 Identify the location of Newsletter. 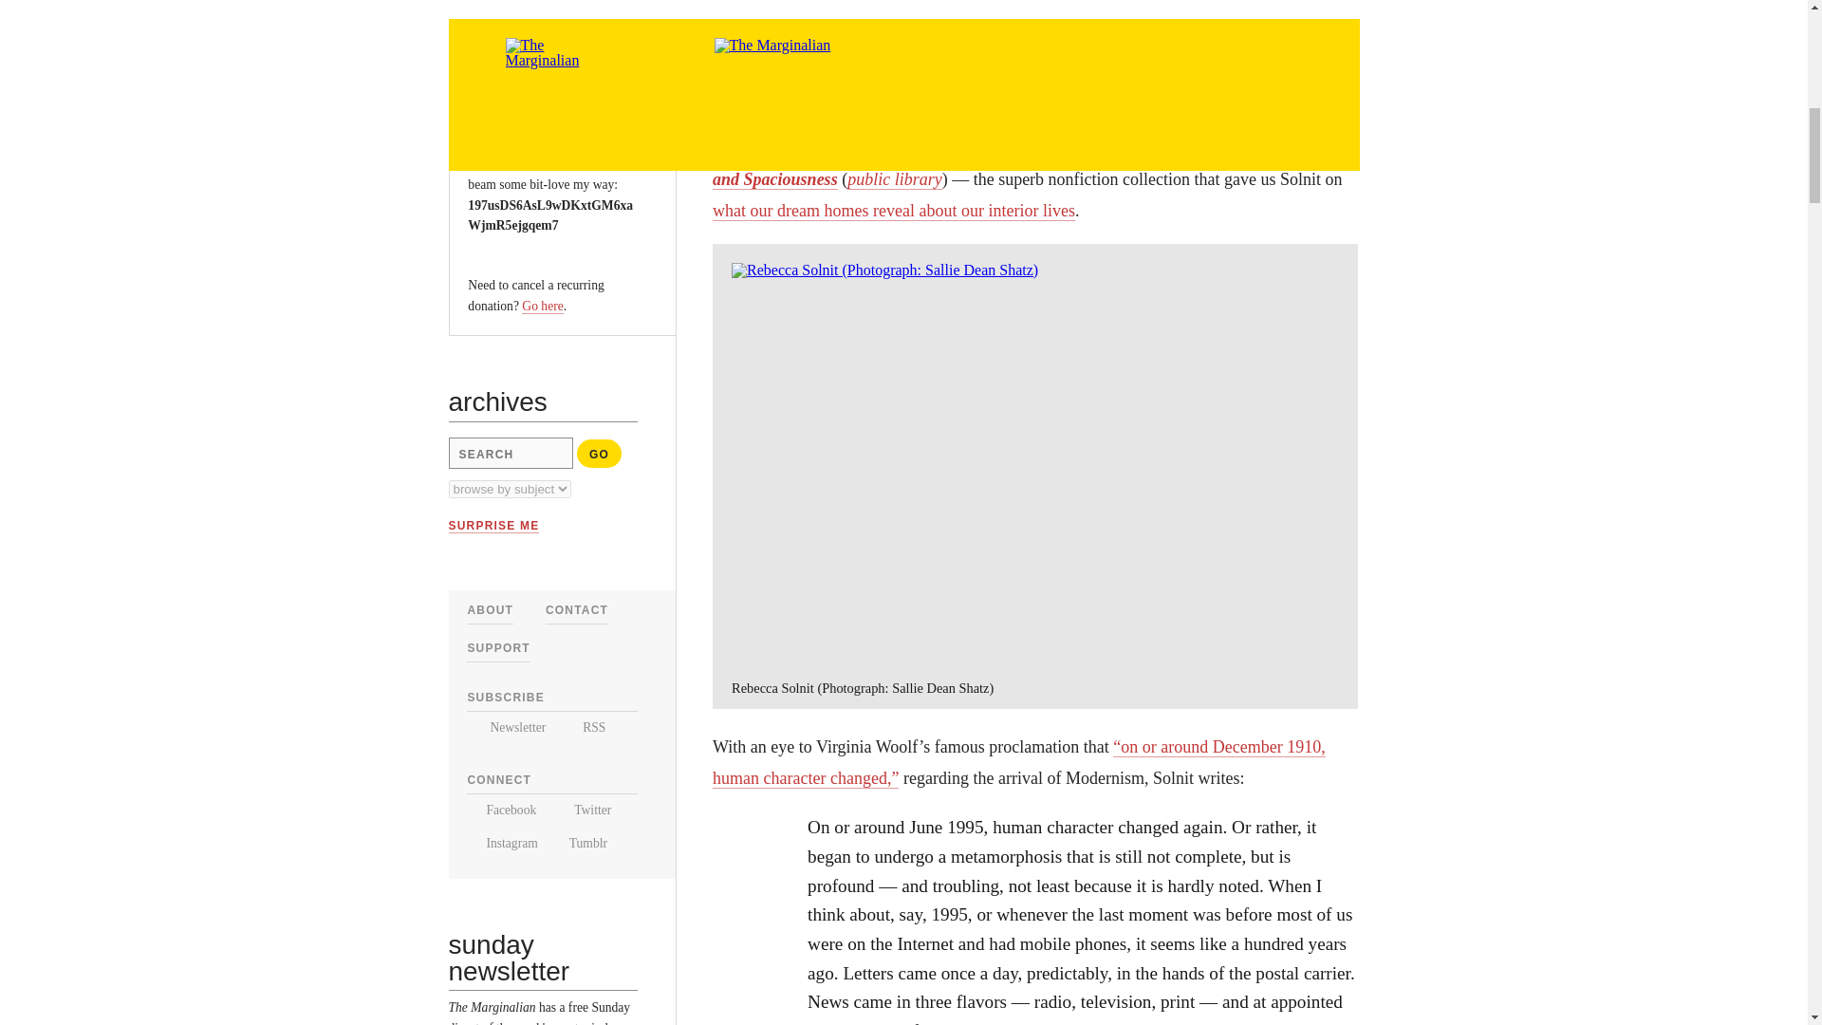
(505, 727).